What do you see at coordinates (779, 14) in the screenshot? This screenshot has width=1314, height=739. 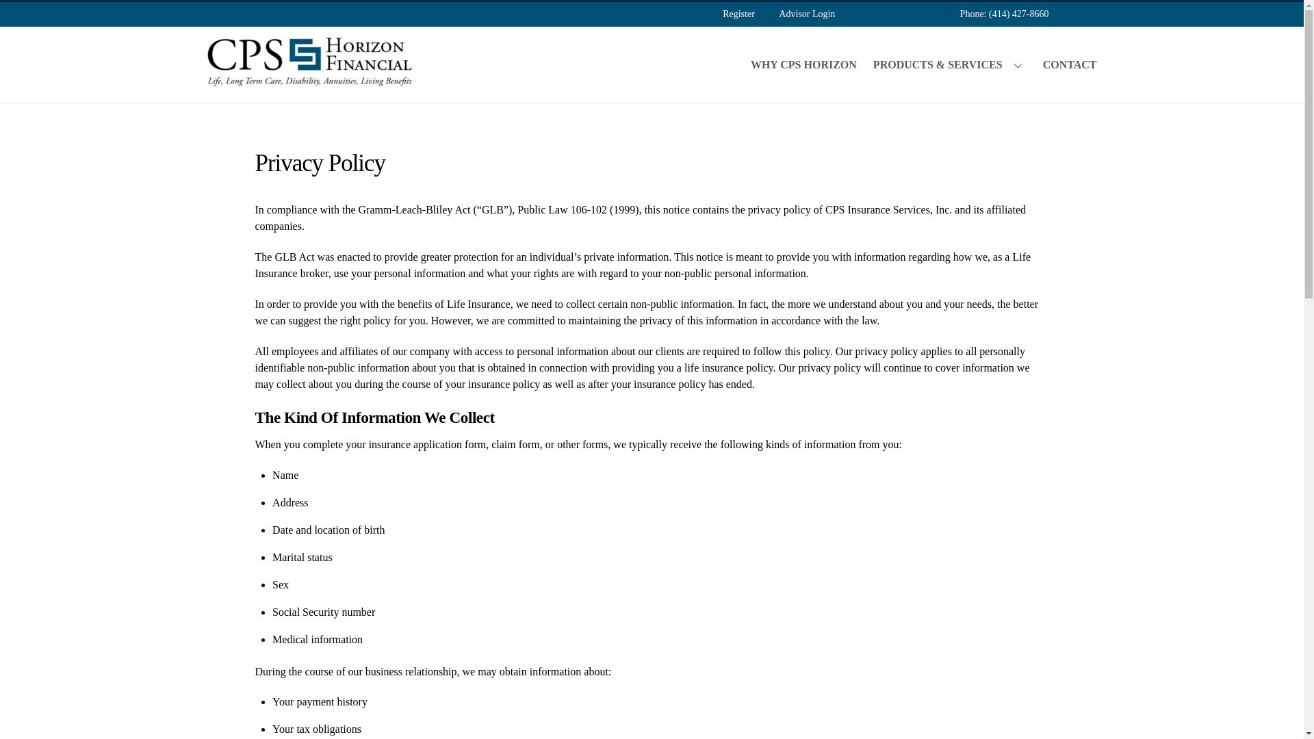 I see `Register Advisor Login` at bounding box center [779, 14].